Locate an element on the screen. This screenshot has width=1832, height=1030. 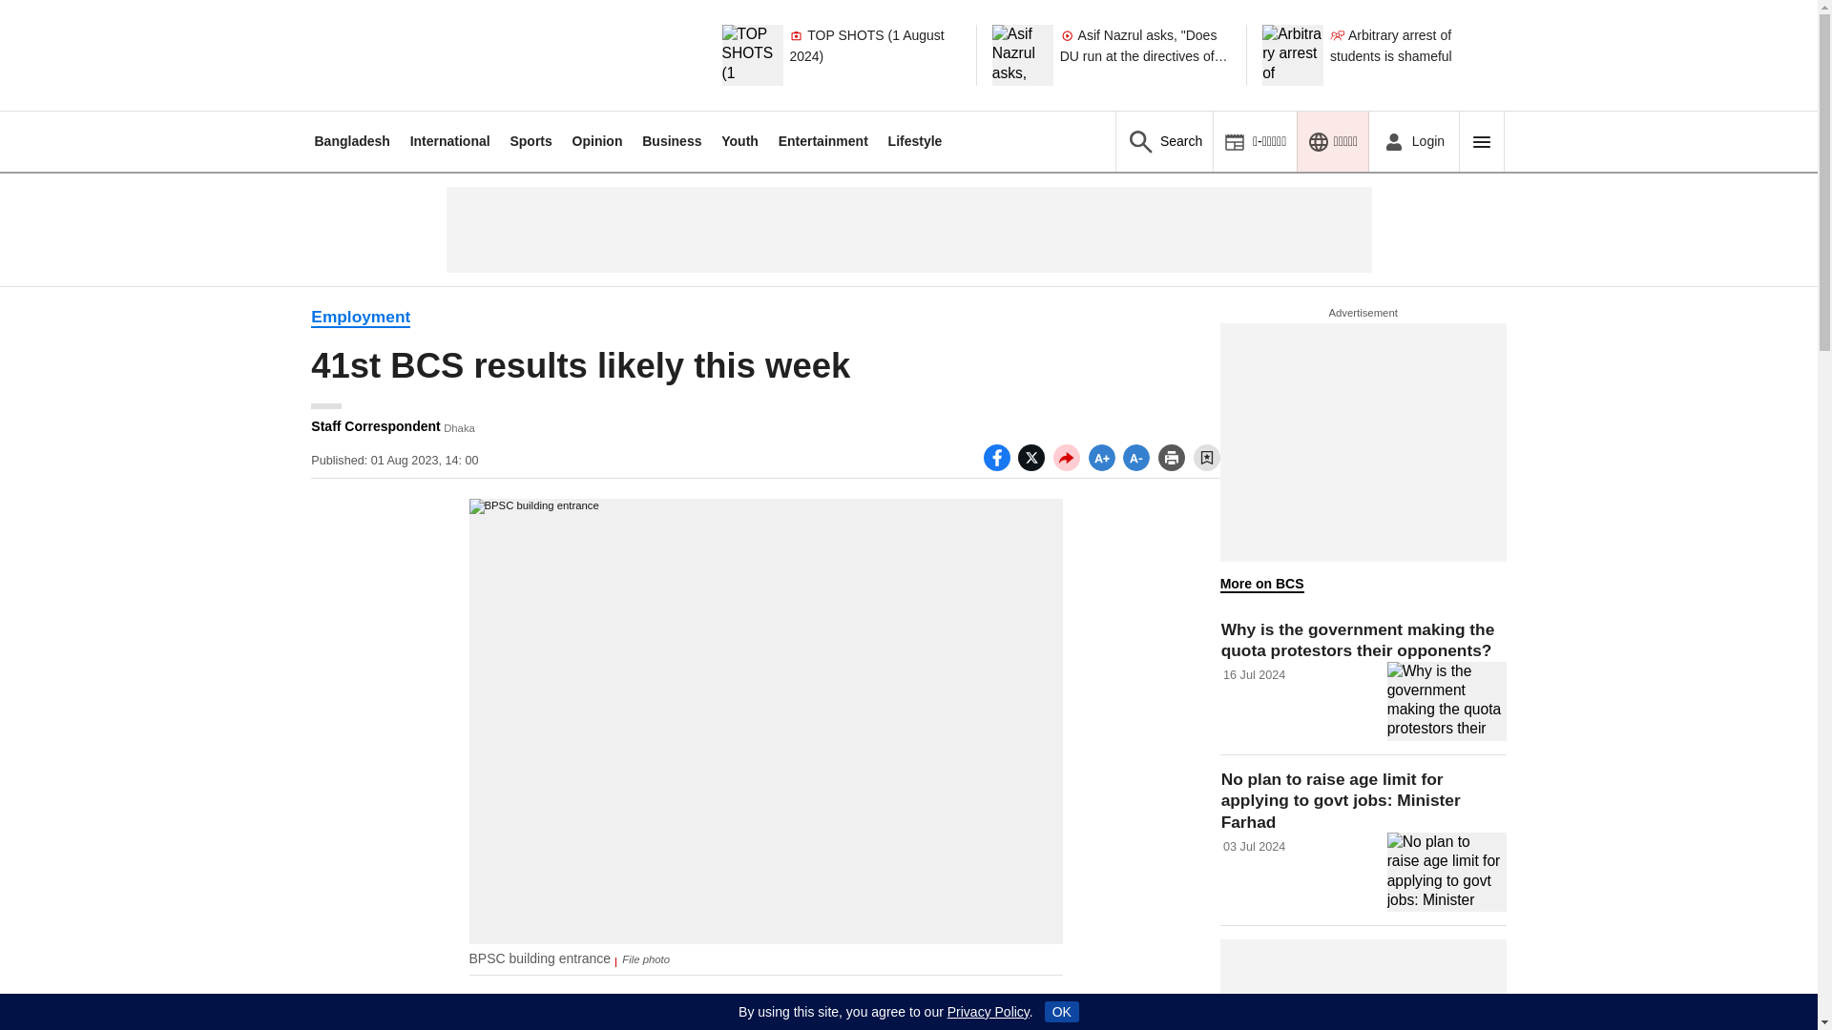
Login is located at coordinates (1413, 141).